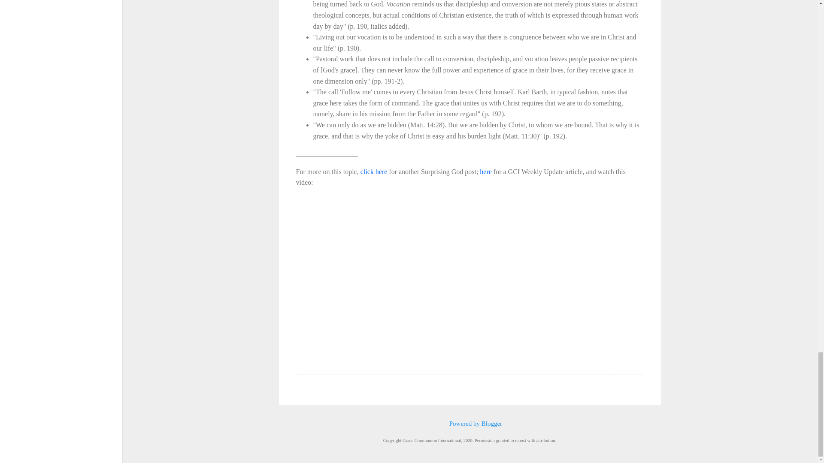 The image size is (824, 463). What do you see at coordinates (486, 171) in the screenshot?
I see `here` at bounding box center [486, 171].